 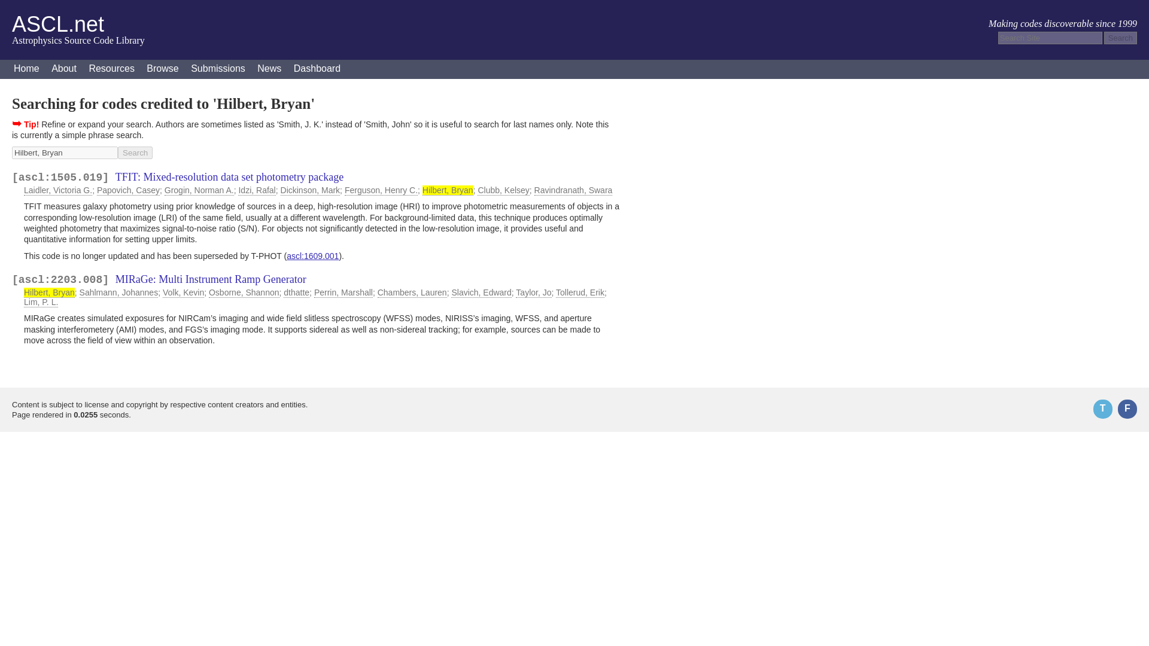 What do you see at coordinates (211, 279) in the screenshot?
I see `MIRaGe: Multi Instrument Ramp Generator` at bounding box center [211, 279].